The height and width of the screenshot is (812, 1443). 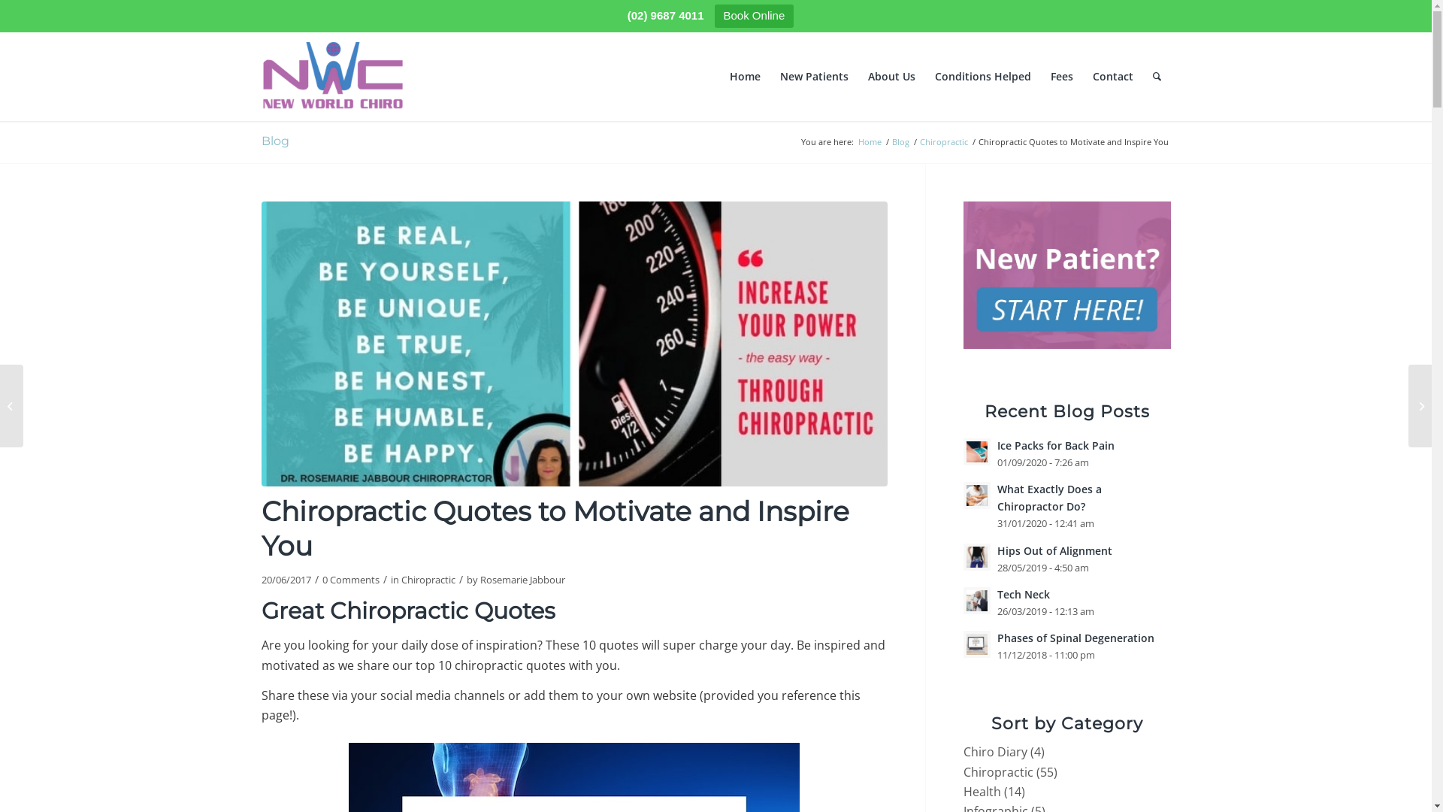 I want to click on Blog, so click(x=900, y=141).